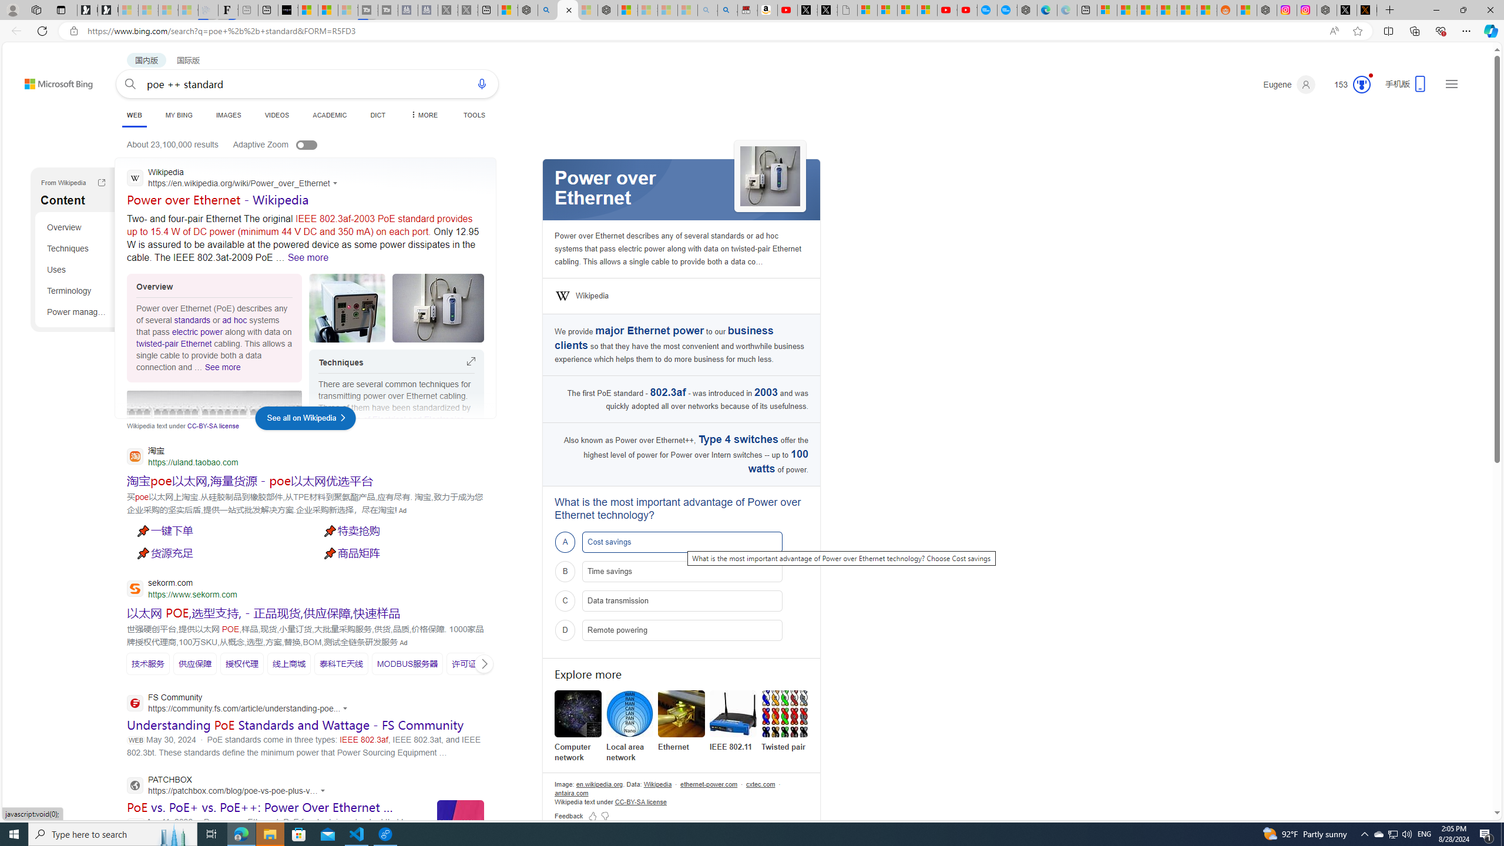 Image resolution: width=1504 pixels, height=846 pixels. I want to click on SERP,5919, so click(215, 552).